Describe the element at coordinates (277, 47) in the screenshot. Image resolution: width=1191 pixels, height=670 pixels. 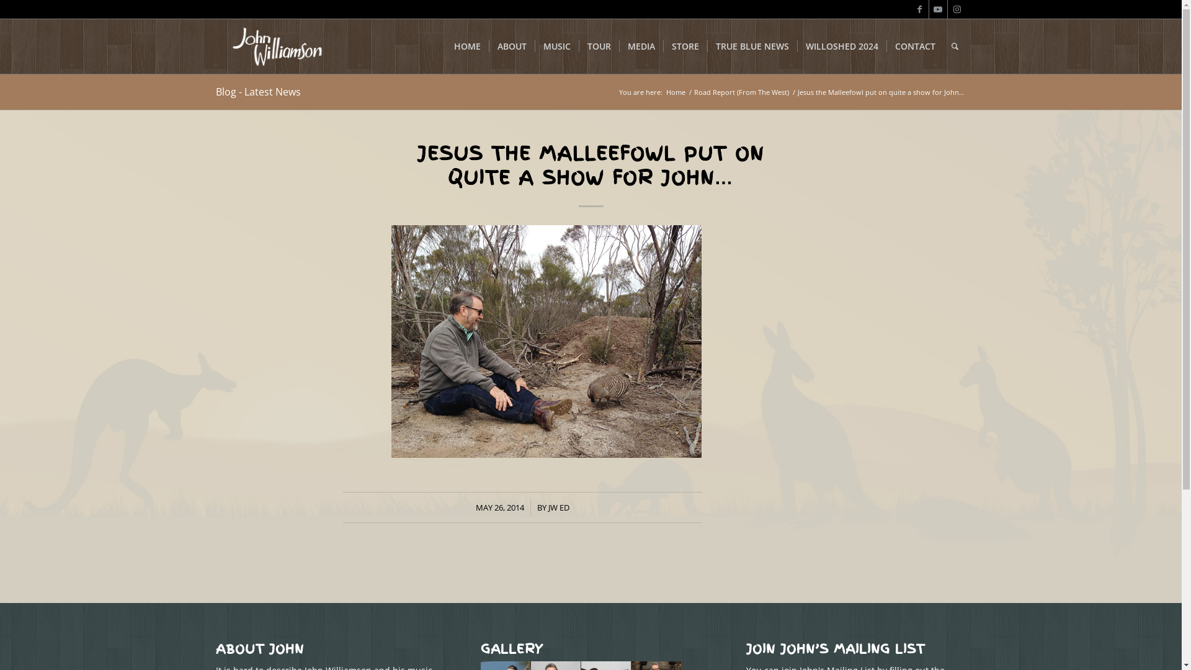
I see `logo2` at that location.